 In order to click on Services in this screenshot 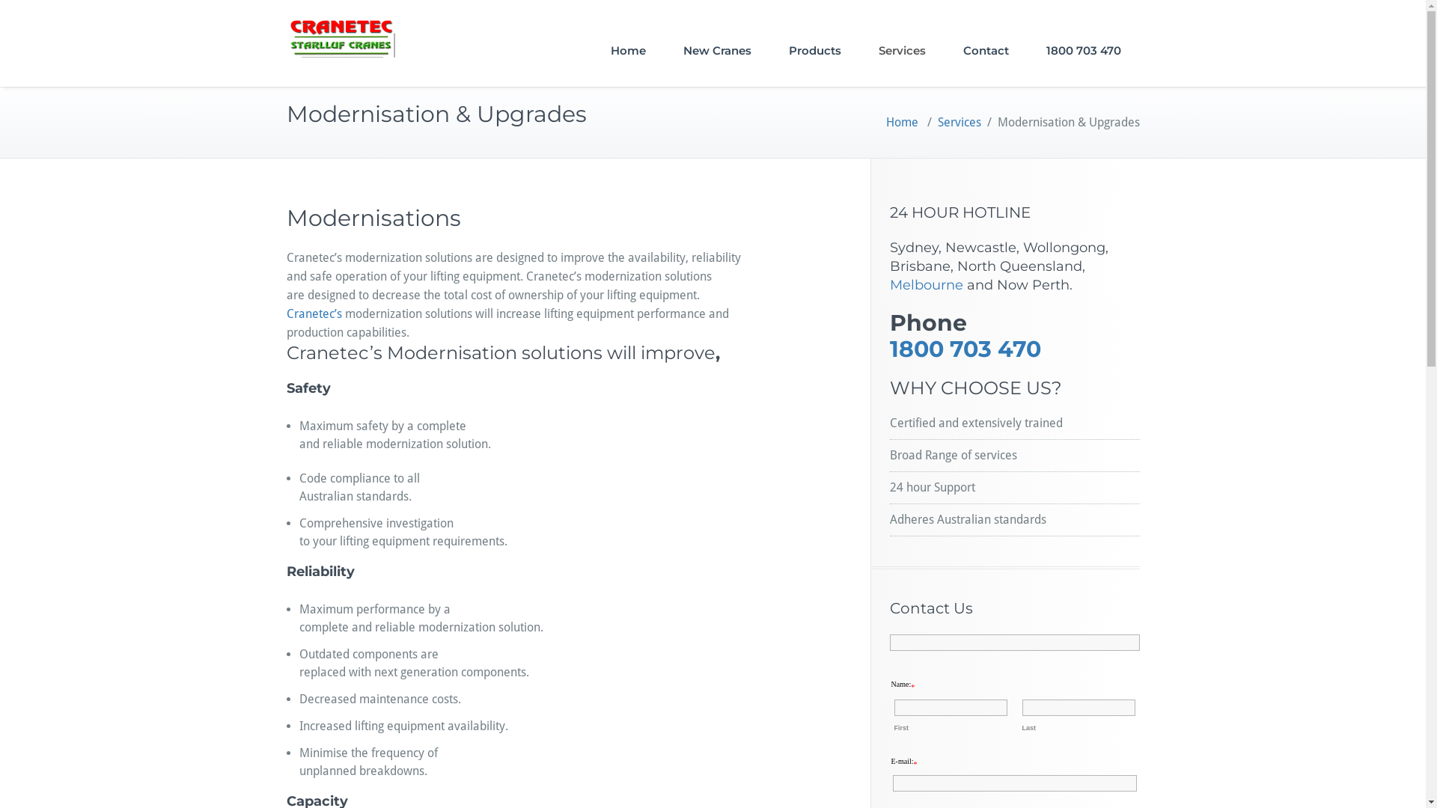, I will do `click(901, 51)`.